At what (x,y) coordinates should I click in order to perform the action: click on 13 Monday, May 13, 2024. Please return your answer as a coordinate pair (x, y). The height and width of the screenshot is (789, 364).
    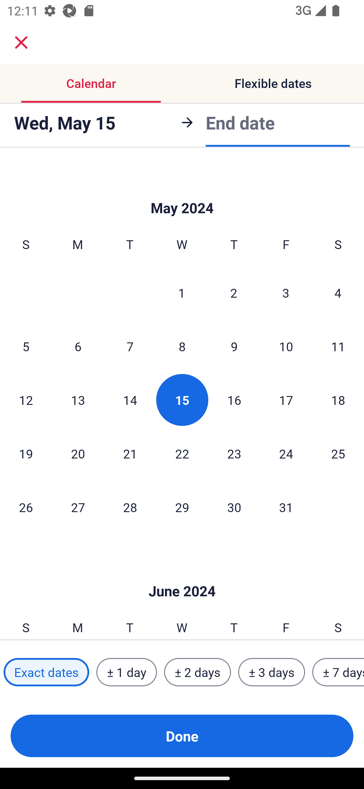
    Looking at the image, I should click on (78, 400).